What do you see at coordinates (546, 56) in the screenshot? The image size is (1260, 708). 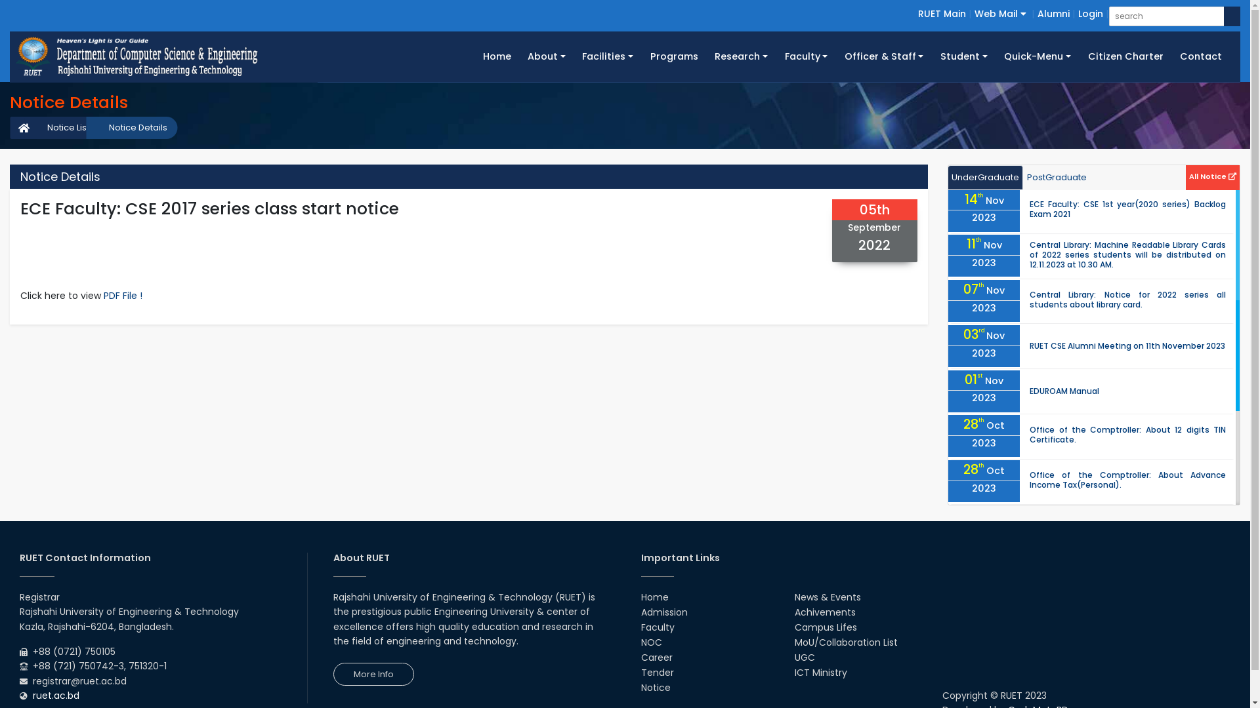 I see `About` at bounding box center [546, 56].